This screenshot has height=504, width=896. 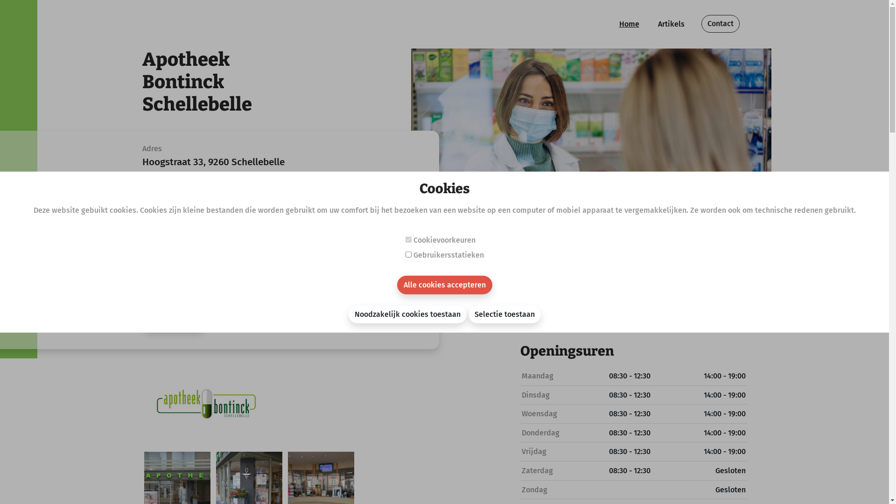 What do you see at coordinates (629, 24) in the screenshot?
I see `Home` at bounding box center [629, 24].